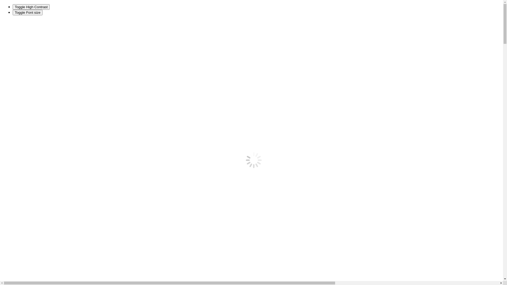  I want to click on Skip to content, so click(15, 22).